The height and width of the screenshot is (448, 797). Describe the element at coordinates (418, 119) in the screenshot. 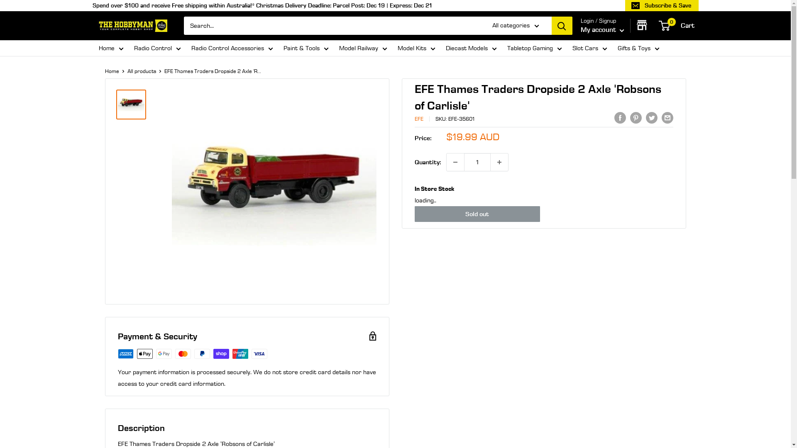

I see `EFE` at that location.